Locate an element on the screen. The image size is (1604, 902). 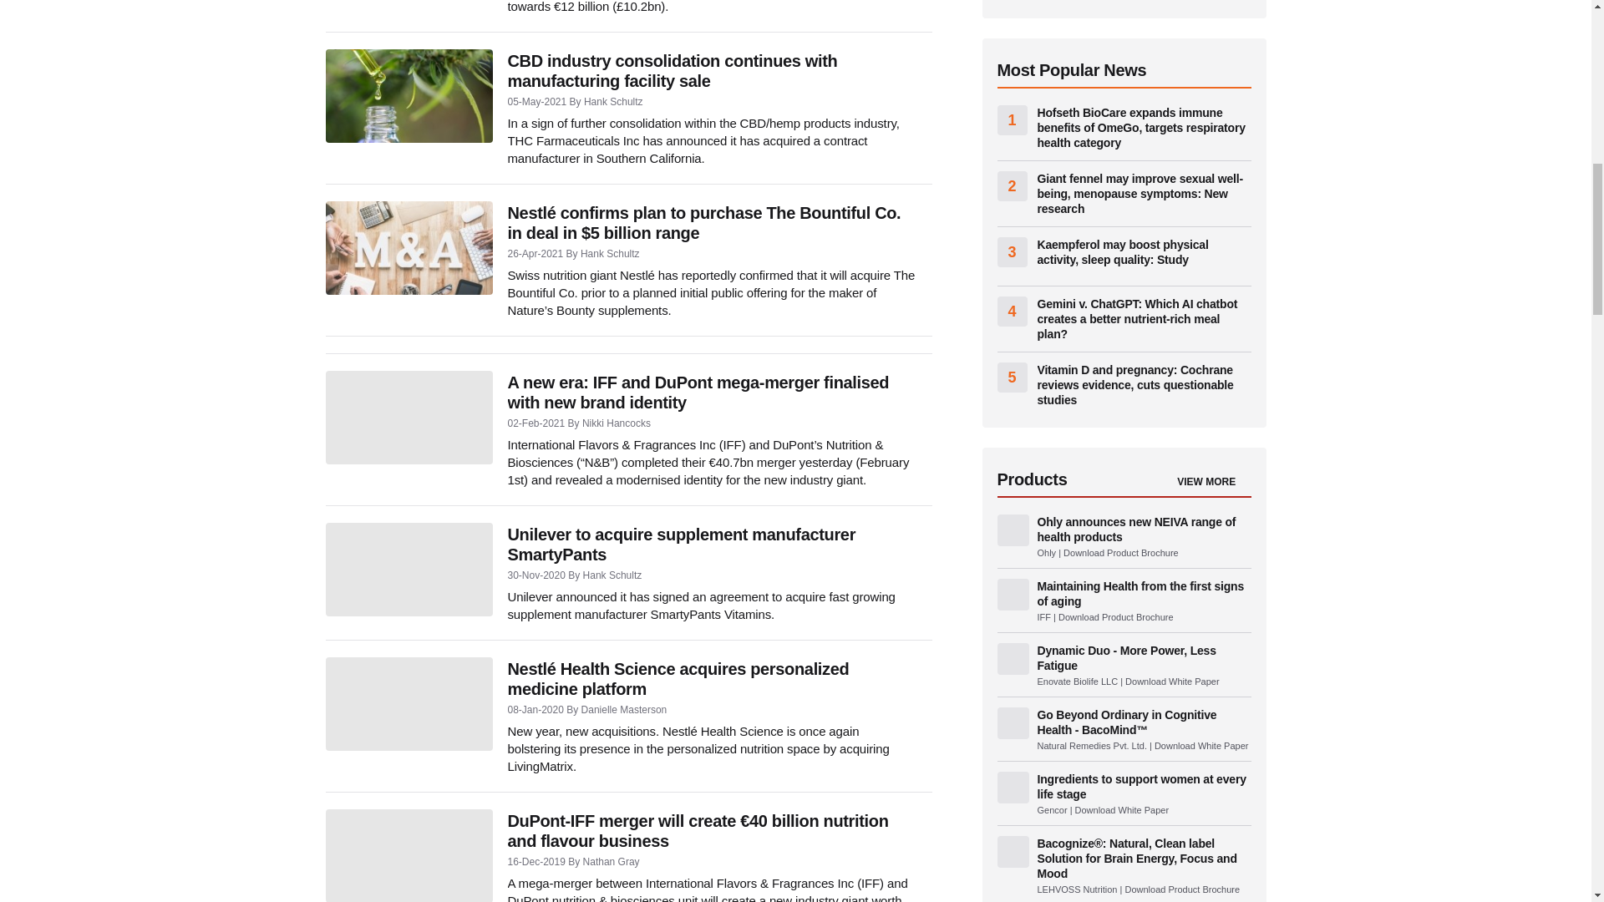
View full article is located at coordinates (409, 855).